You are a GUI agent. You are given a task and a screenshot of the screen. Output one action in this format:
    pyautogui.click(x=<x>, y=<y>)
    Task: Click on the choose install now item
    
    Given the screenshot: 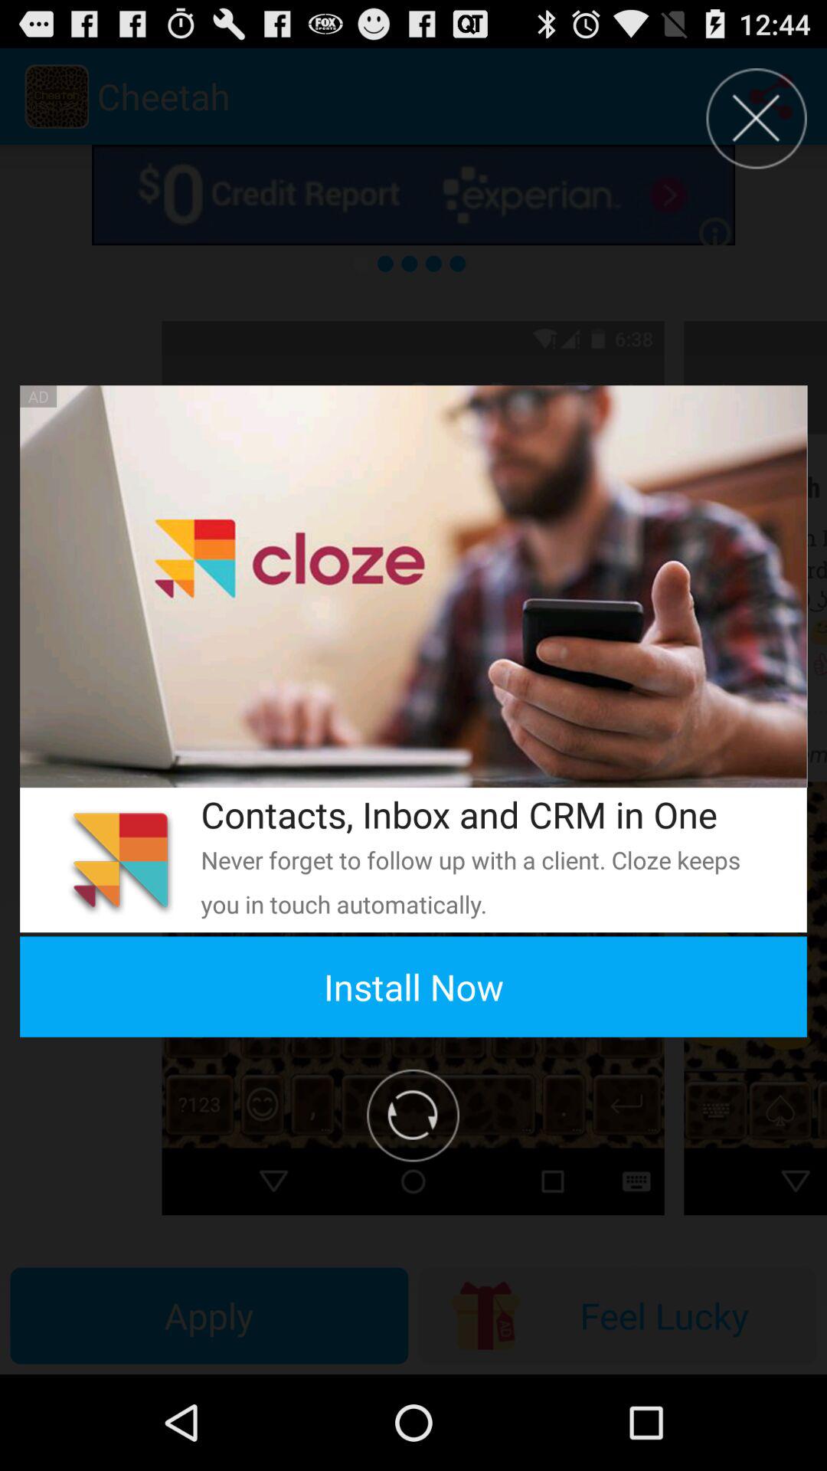 What is the action you would take?
    pyautogui.click(x=413, y=987)
    